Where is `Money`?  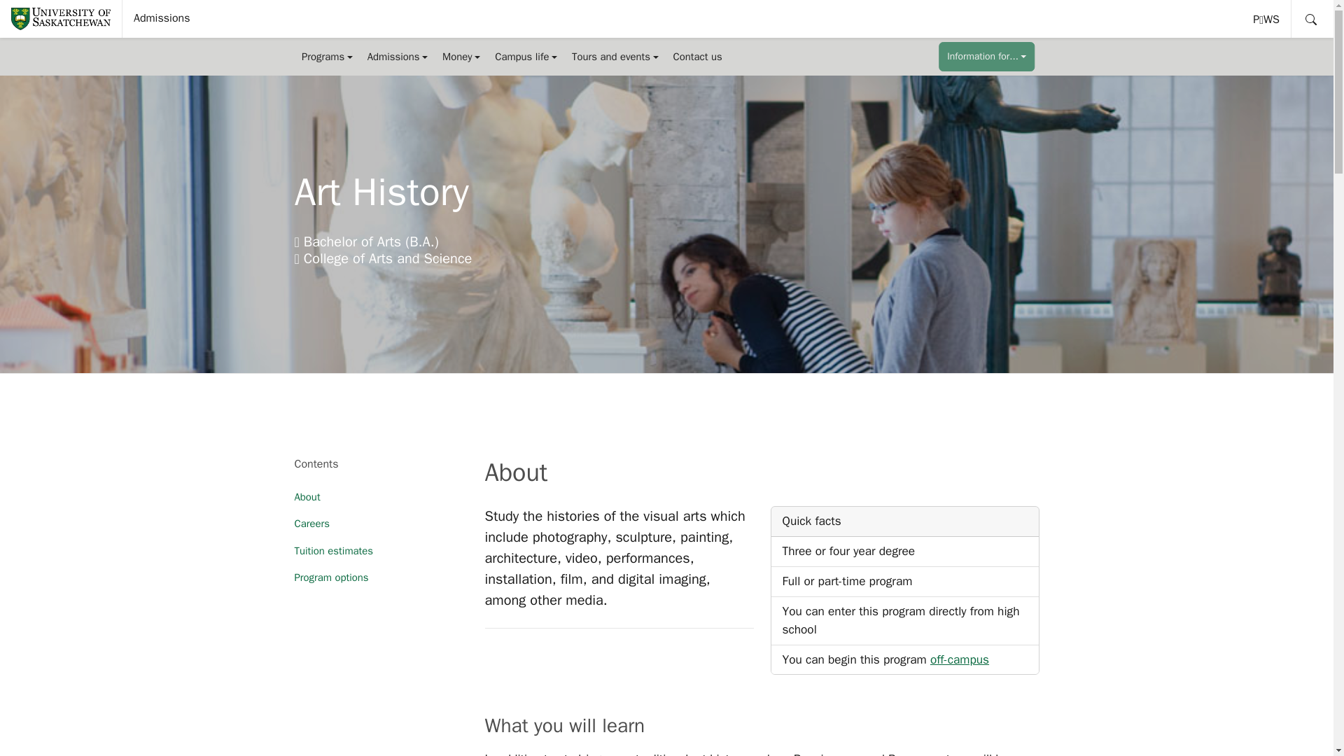 Money is located at coordinates (461, 57).